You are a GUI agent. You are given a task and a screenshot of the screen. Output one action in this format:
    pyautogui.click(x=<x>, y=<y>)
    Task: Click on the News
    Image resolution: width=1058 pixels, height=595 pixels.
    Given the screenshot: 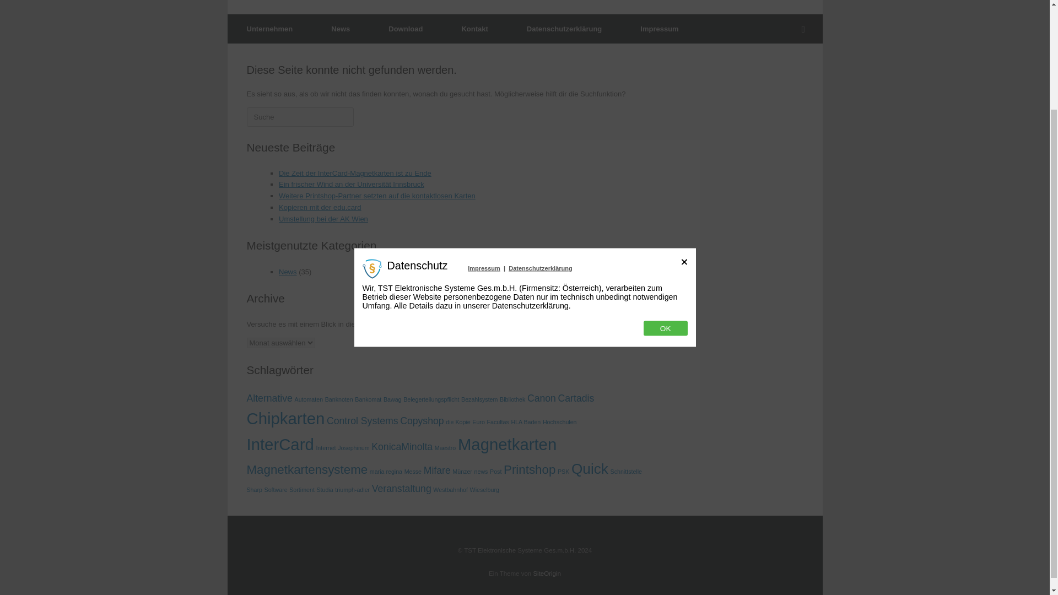 What is the action you would take?
    pyautogui.click(x=341, y=29)
    